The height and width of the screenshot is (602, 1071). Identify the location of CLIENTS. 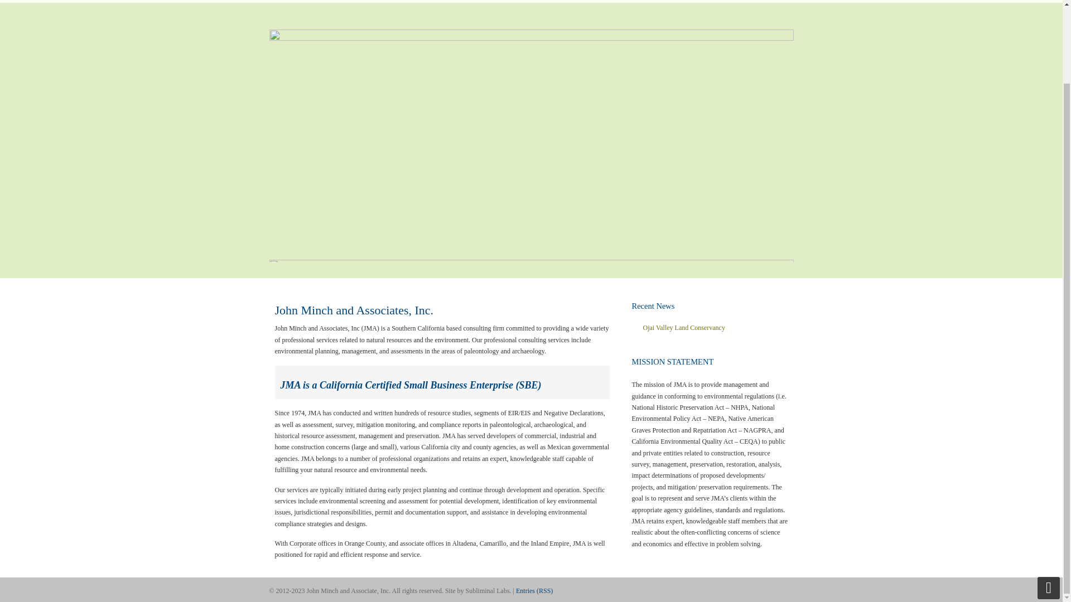
(629, 2).